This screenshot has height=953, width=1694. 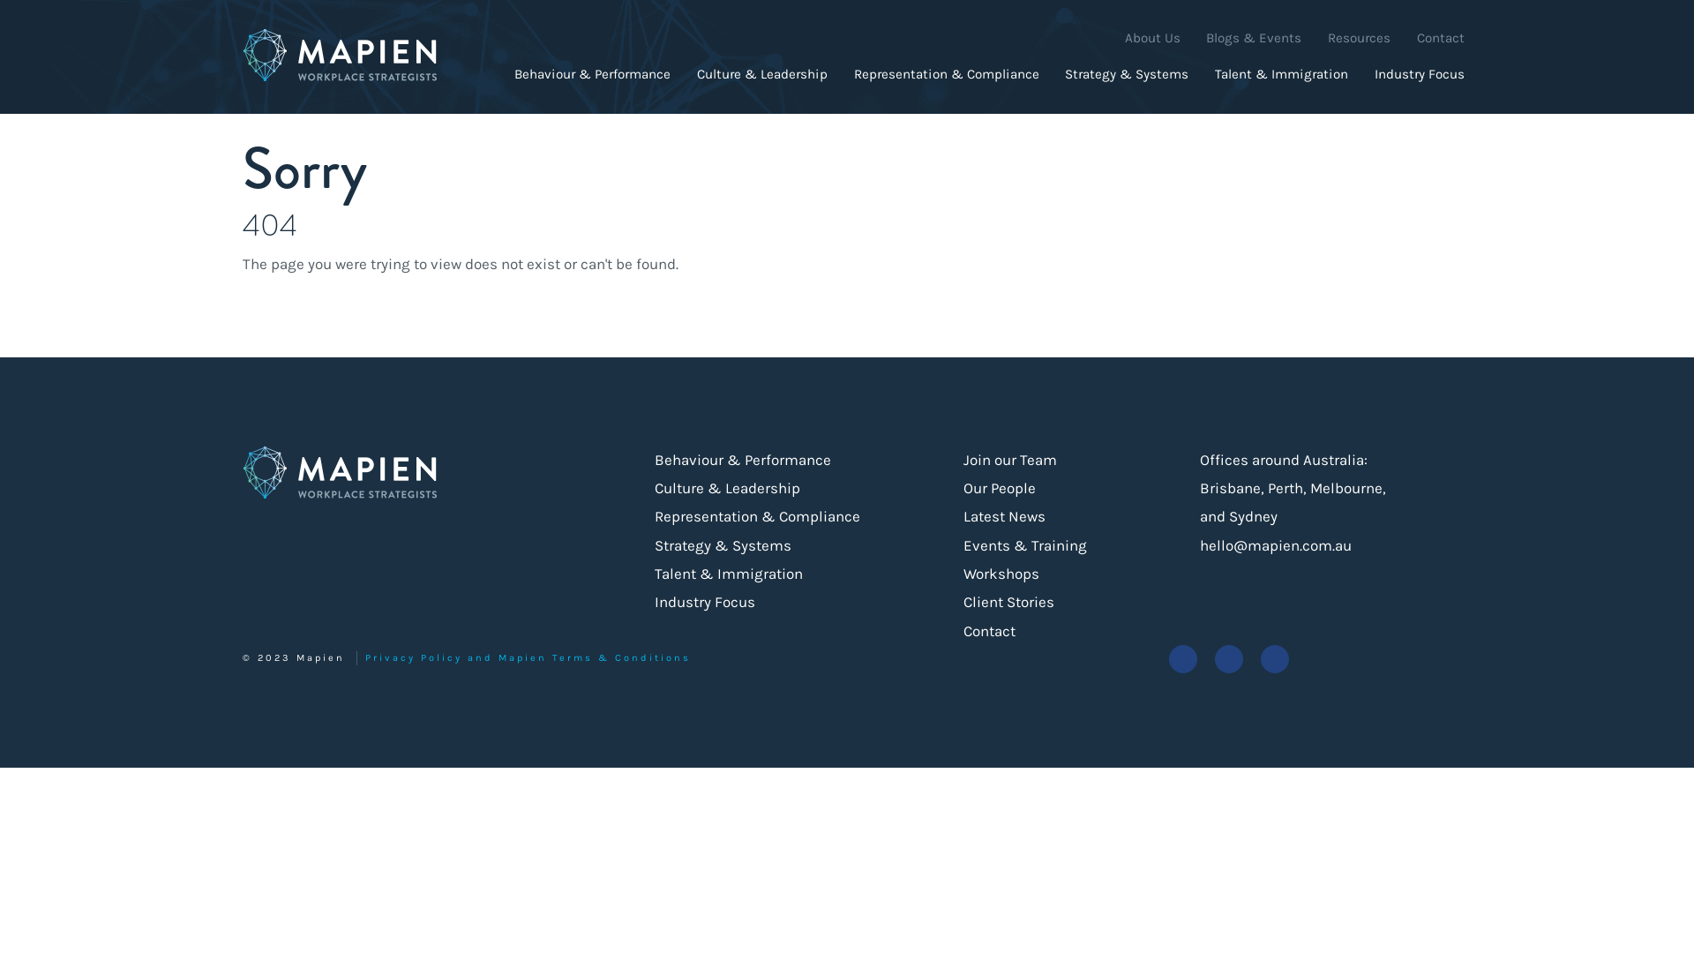 What do you see at coordinates (1000, 488) in the screenshot?
I see `Our People` at bounding box center [1000, 488].